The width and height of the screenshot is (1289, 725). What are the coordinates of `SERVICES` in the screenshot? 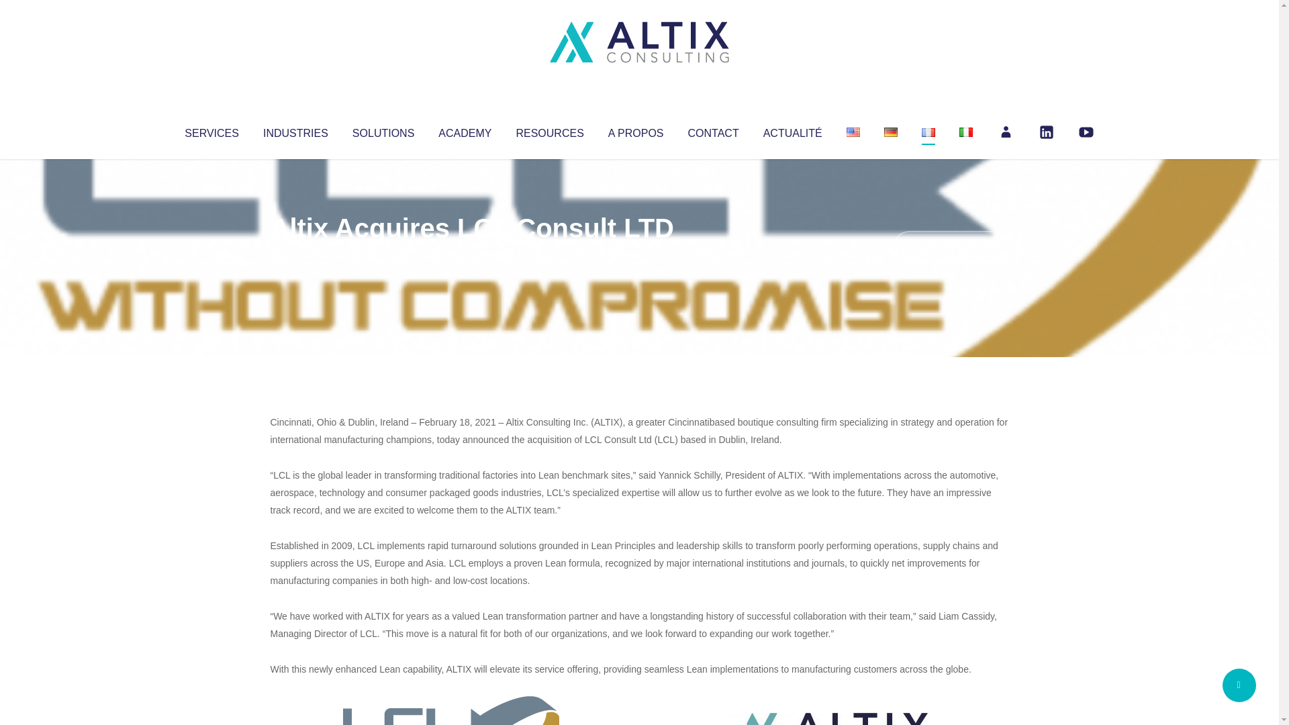 It's located at (211, 130).